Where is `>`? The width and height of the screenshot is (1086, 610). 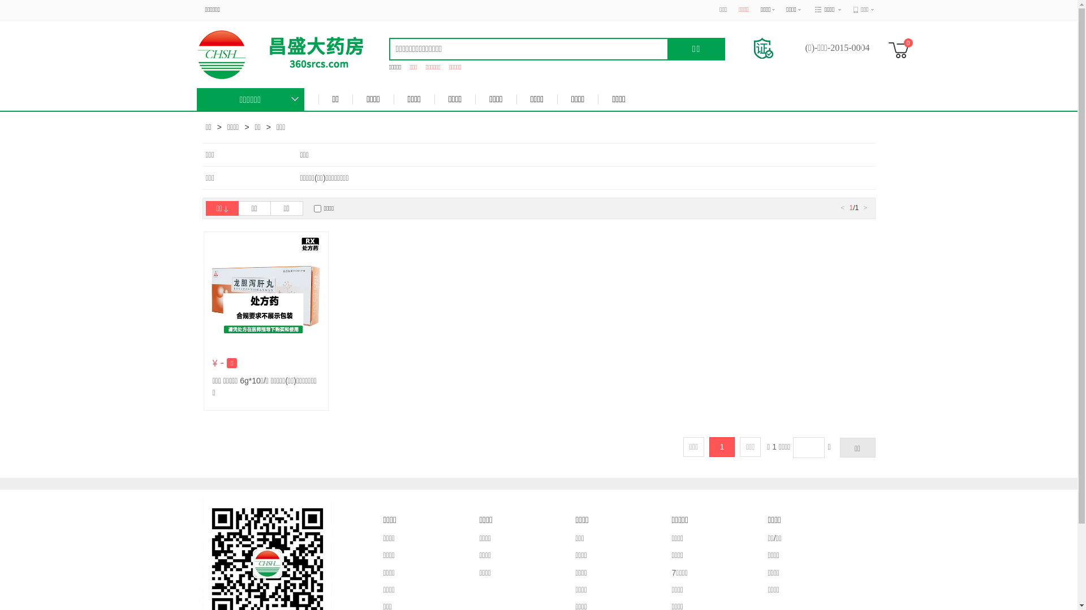
> is located at coordinates (865, 208).